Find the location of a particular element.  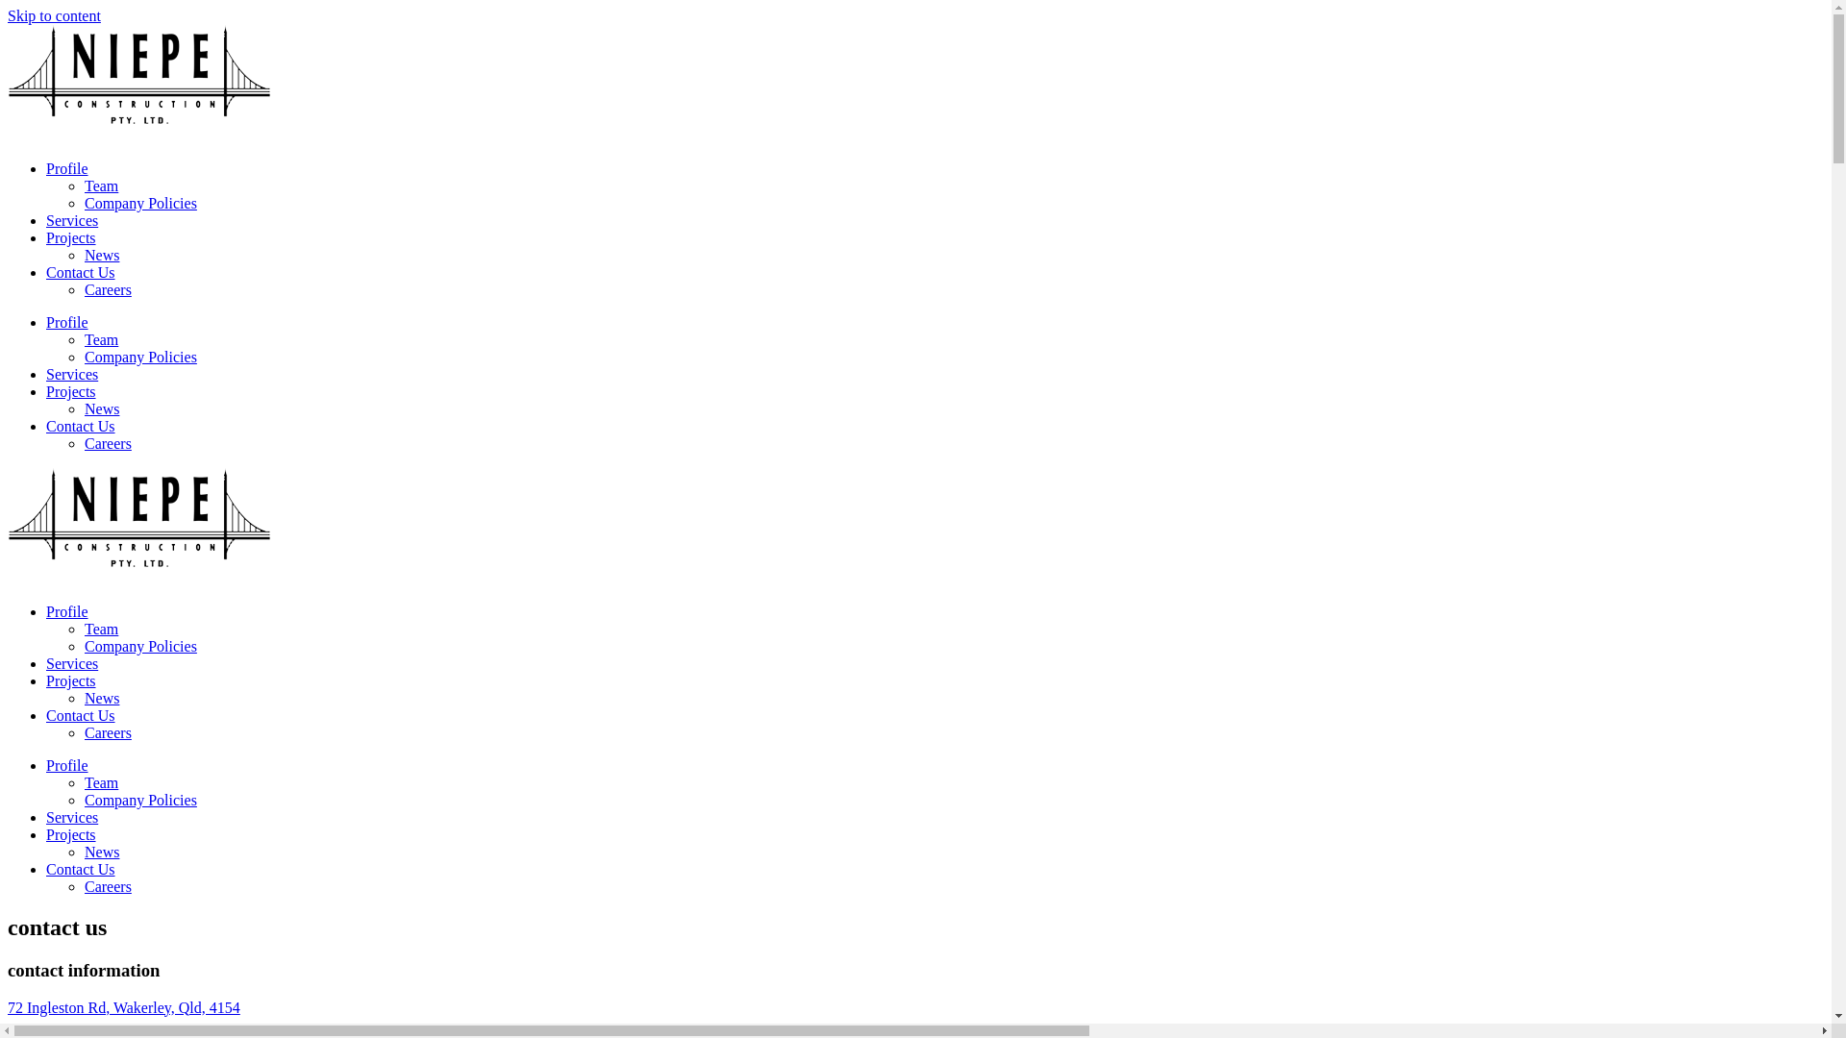

Services is located at coordinates (72, 663).